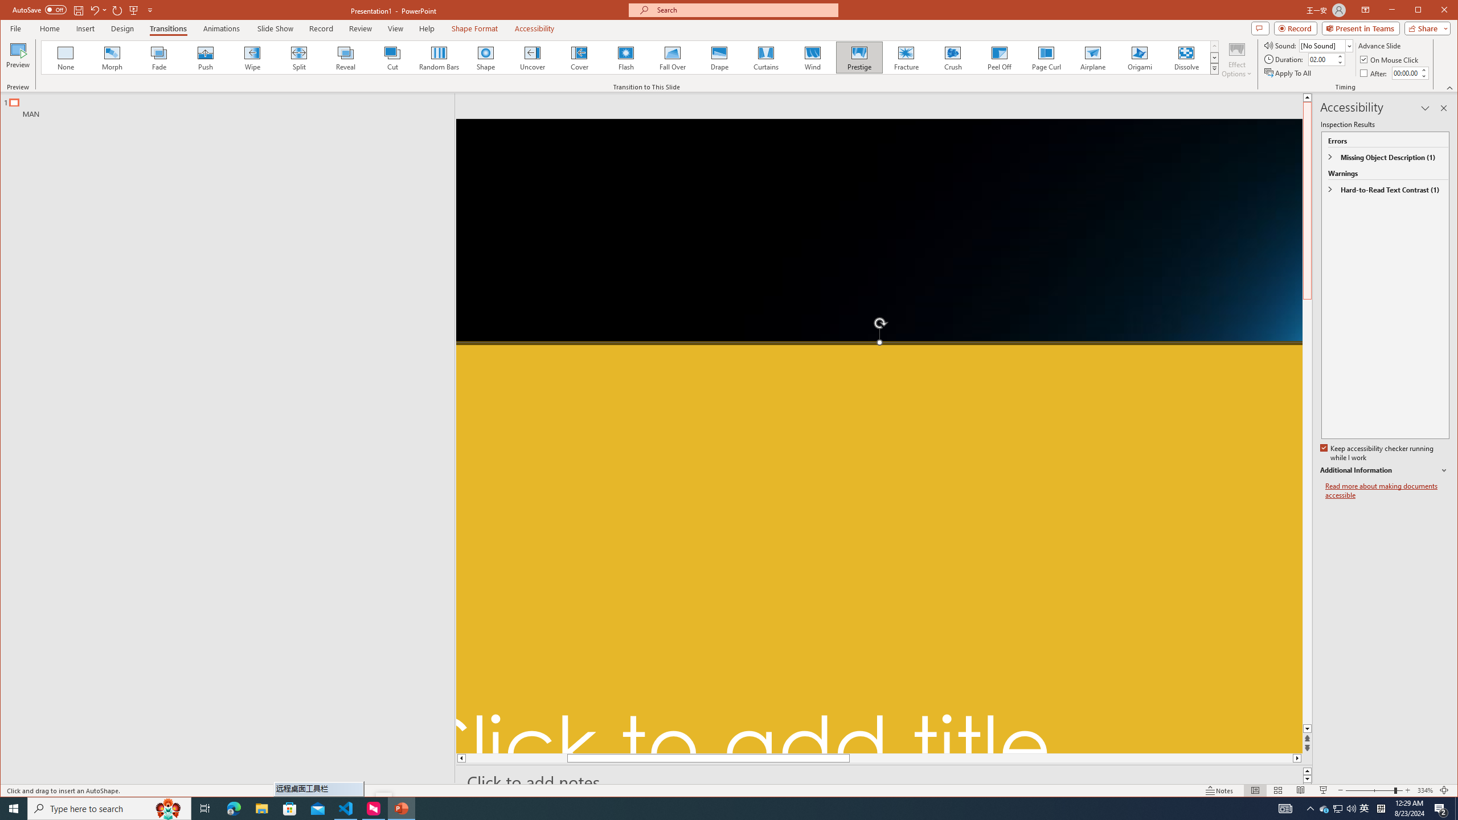  Describe the element at coordinates (427, 28) in the screenshot. I see `Help` at that location.